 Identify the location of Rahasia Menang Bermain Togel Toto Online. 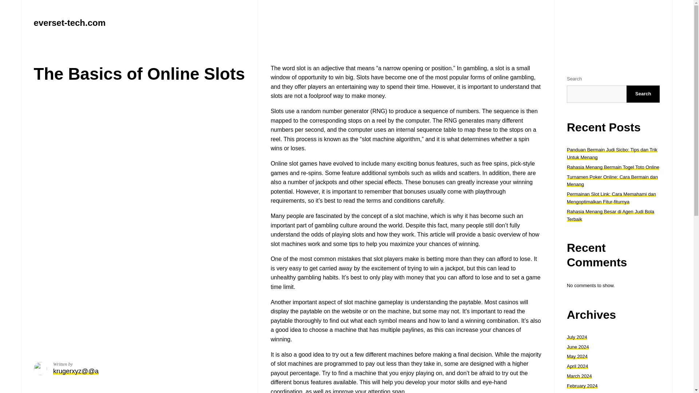
(613, 167).